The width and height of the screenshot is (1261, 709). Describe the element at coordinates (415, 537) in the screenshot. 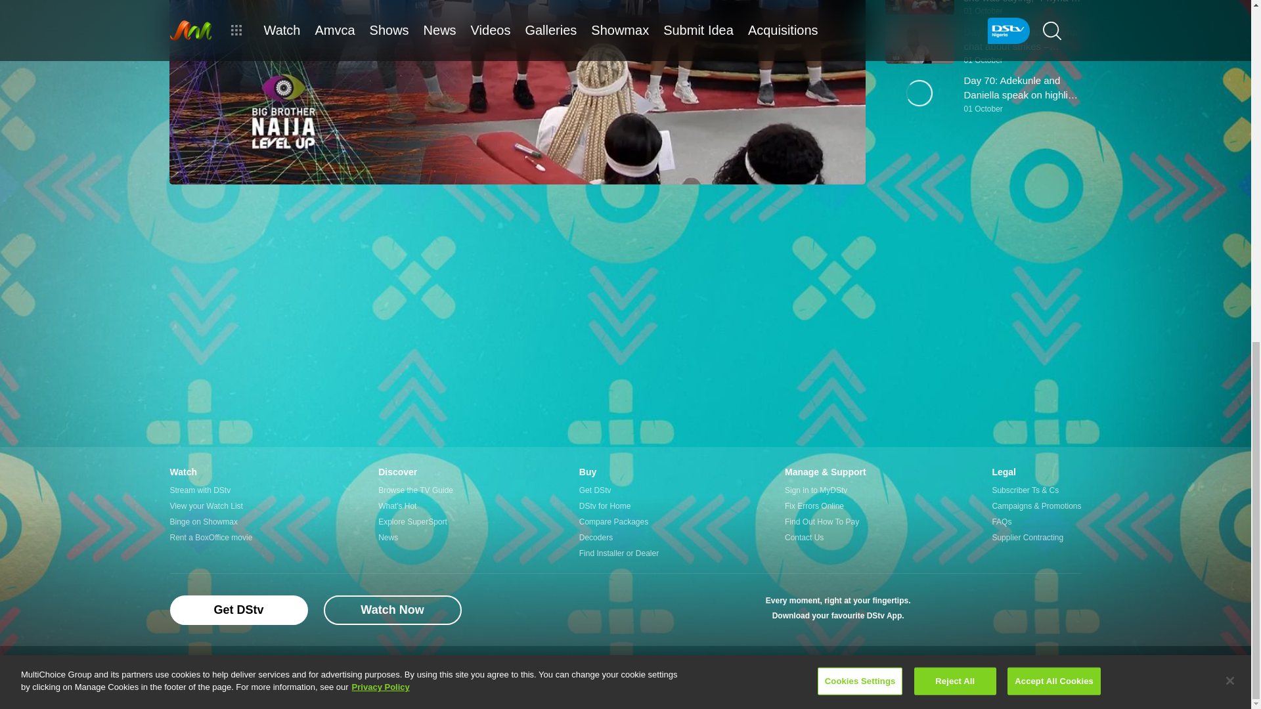

I see `News` at that location.